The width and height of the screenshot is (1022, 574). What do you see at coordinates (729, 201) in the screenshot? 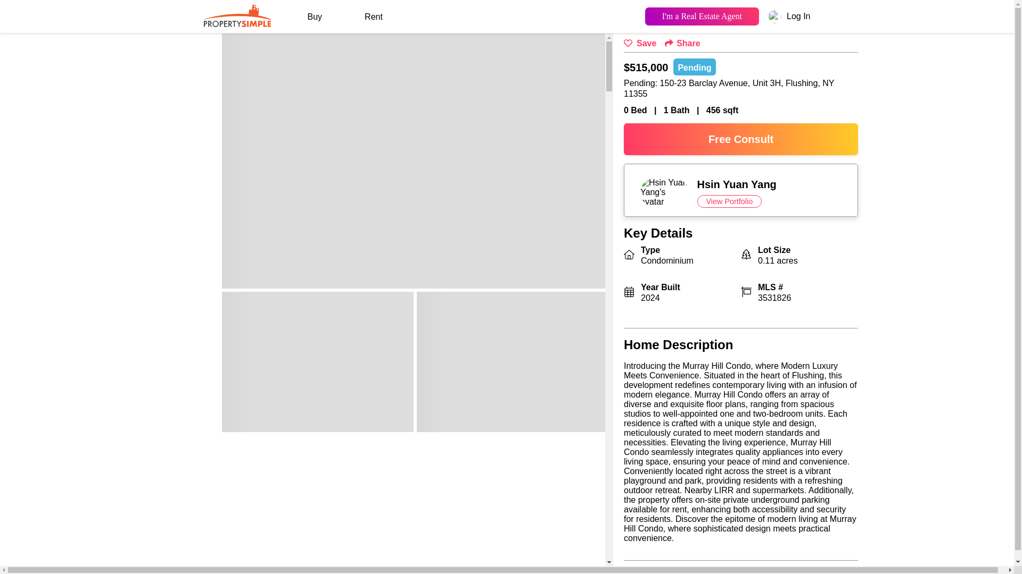
I see `View Portfolio` at bounding box center [729, 201].